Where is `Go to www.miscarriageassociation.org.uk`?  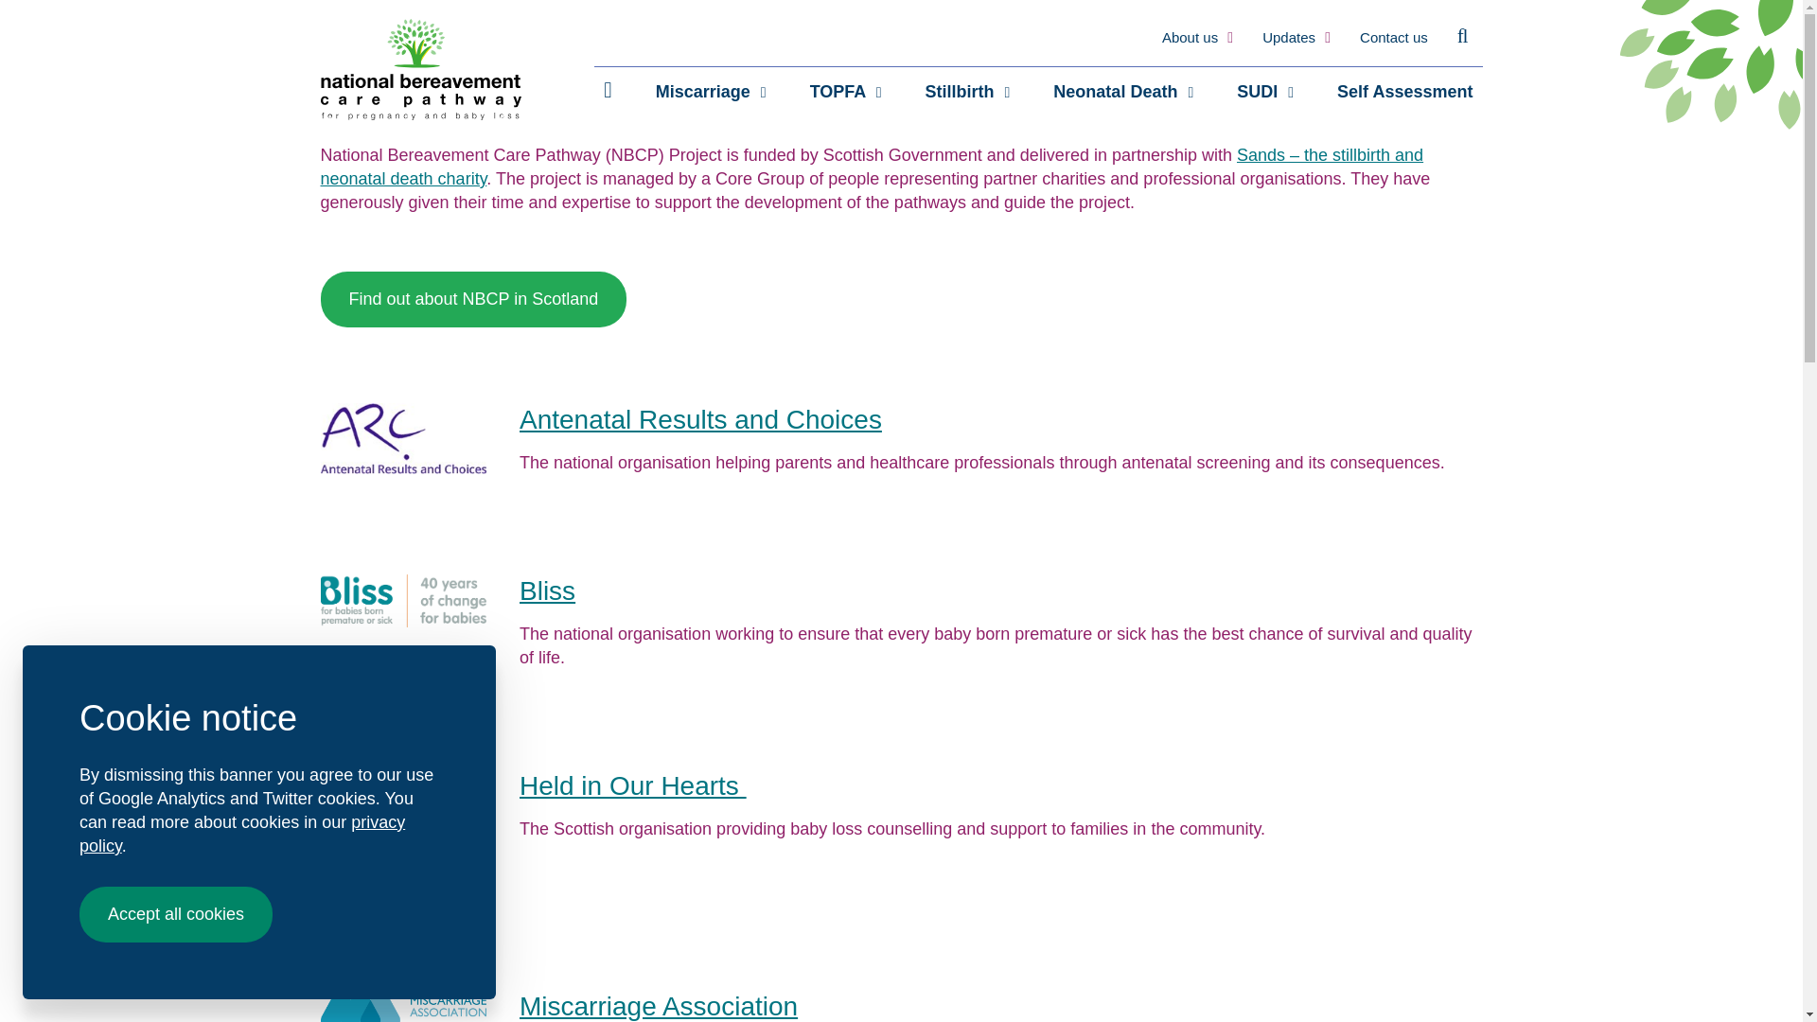
Go to www.miscarriageassociation.org.uk is located at coordinates (659, 1005).